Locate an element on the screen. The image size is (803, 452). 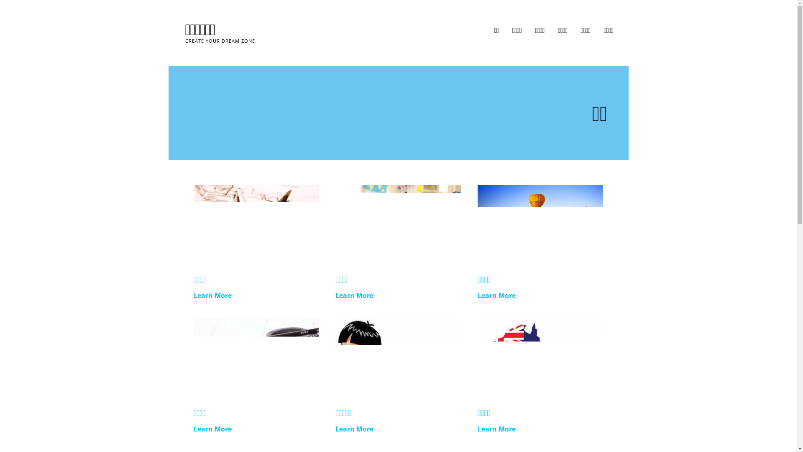
Learn More is located at coordinates (398, 295).